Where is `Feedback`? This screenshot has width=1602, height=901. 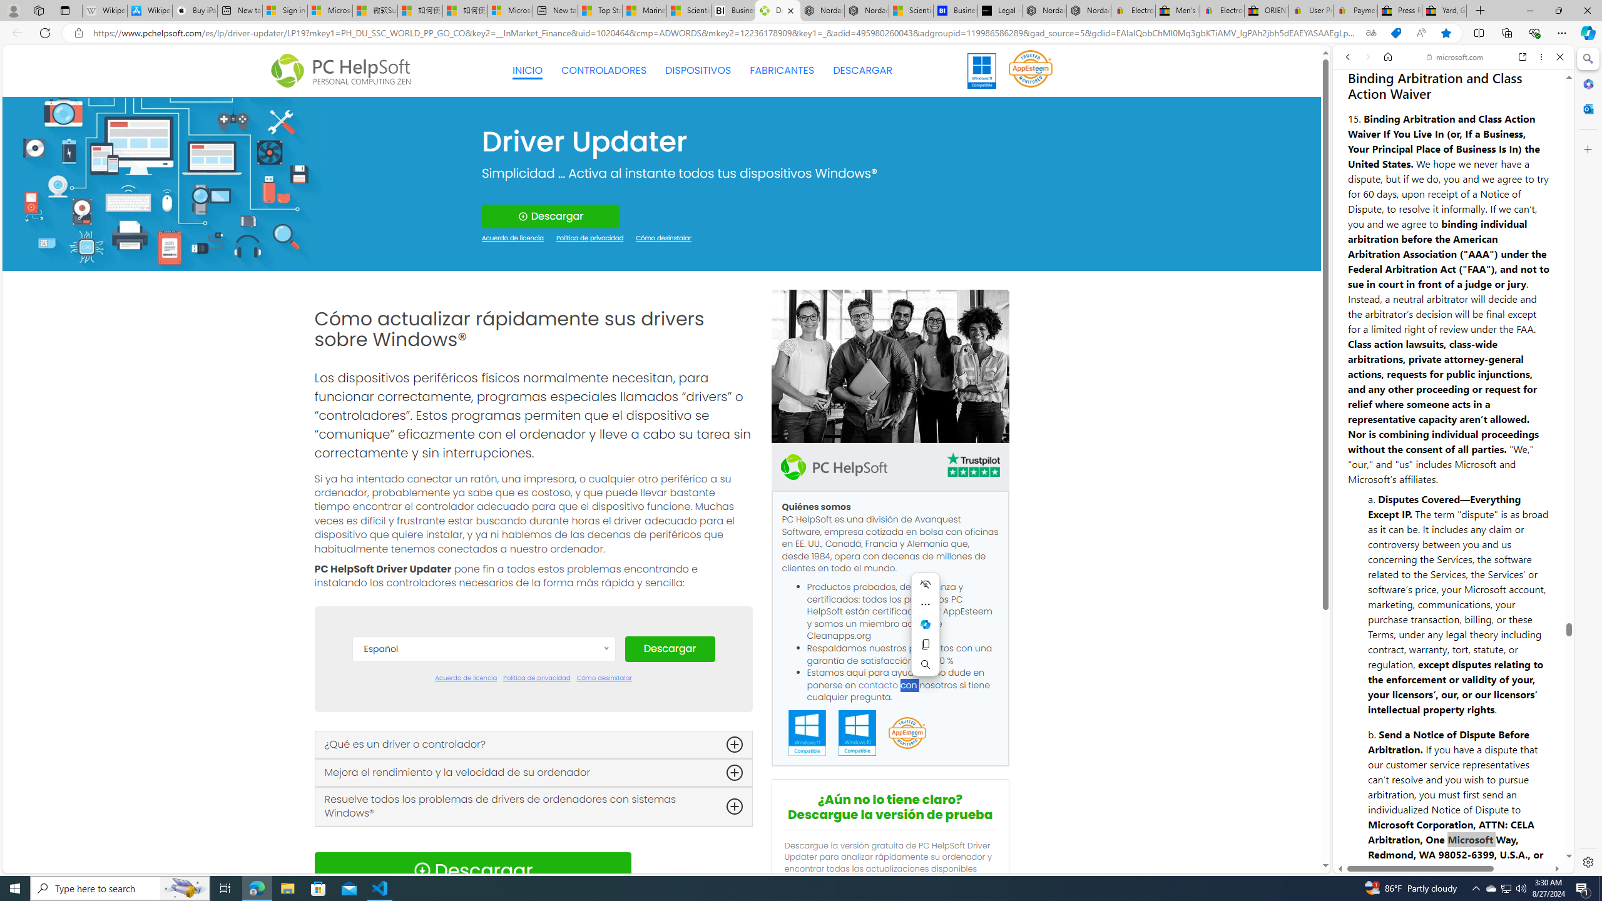
Feedback is located at coordinates (1524, 833).